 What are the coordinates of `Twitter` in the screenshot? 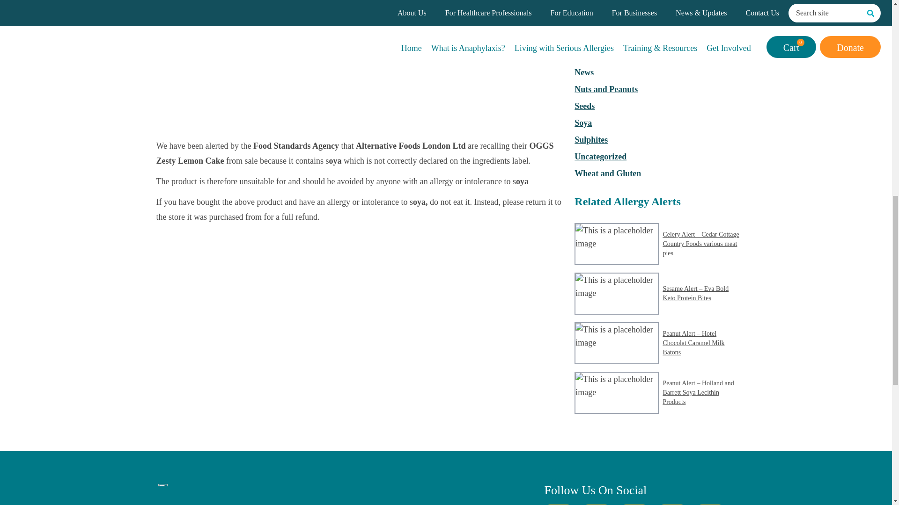 It's located at (597, 505).